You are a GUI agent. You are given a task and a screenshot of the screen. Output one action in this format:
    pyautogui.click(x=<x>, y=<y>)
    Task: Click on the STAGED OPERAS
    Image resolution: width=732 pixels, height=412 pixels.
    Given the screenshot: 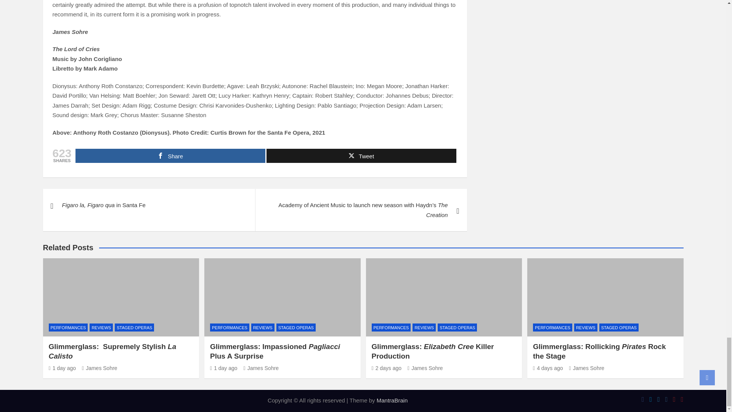 What is the action you would take?
    pyautogui.click(x=296, y=327)
    